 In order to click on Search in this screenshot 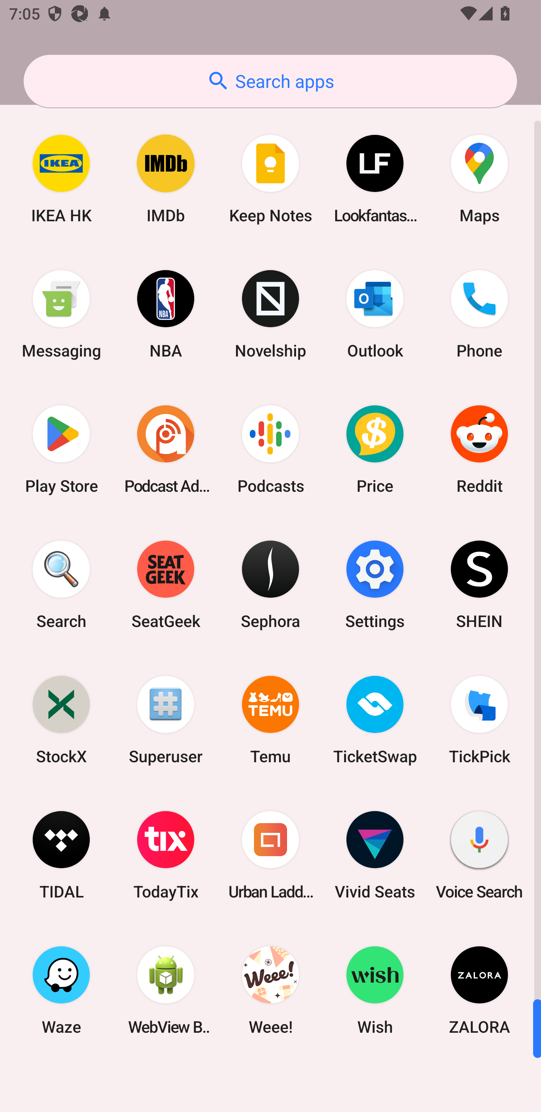, I will do `click(61, 584)`.